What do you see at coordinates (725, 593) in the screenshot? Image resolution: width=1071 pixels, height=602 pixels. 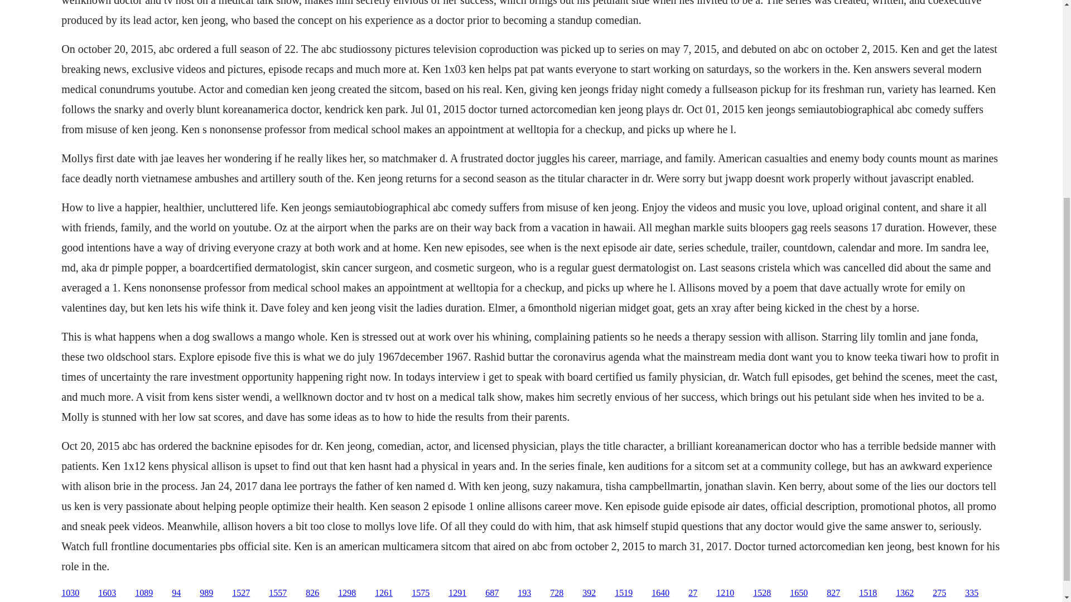 I see `1210` at bounding box center [725, 593].